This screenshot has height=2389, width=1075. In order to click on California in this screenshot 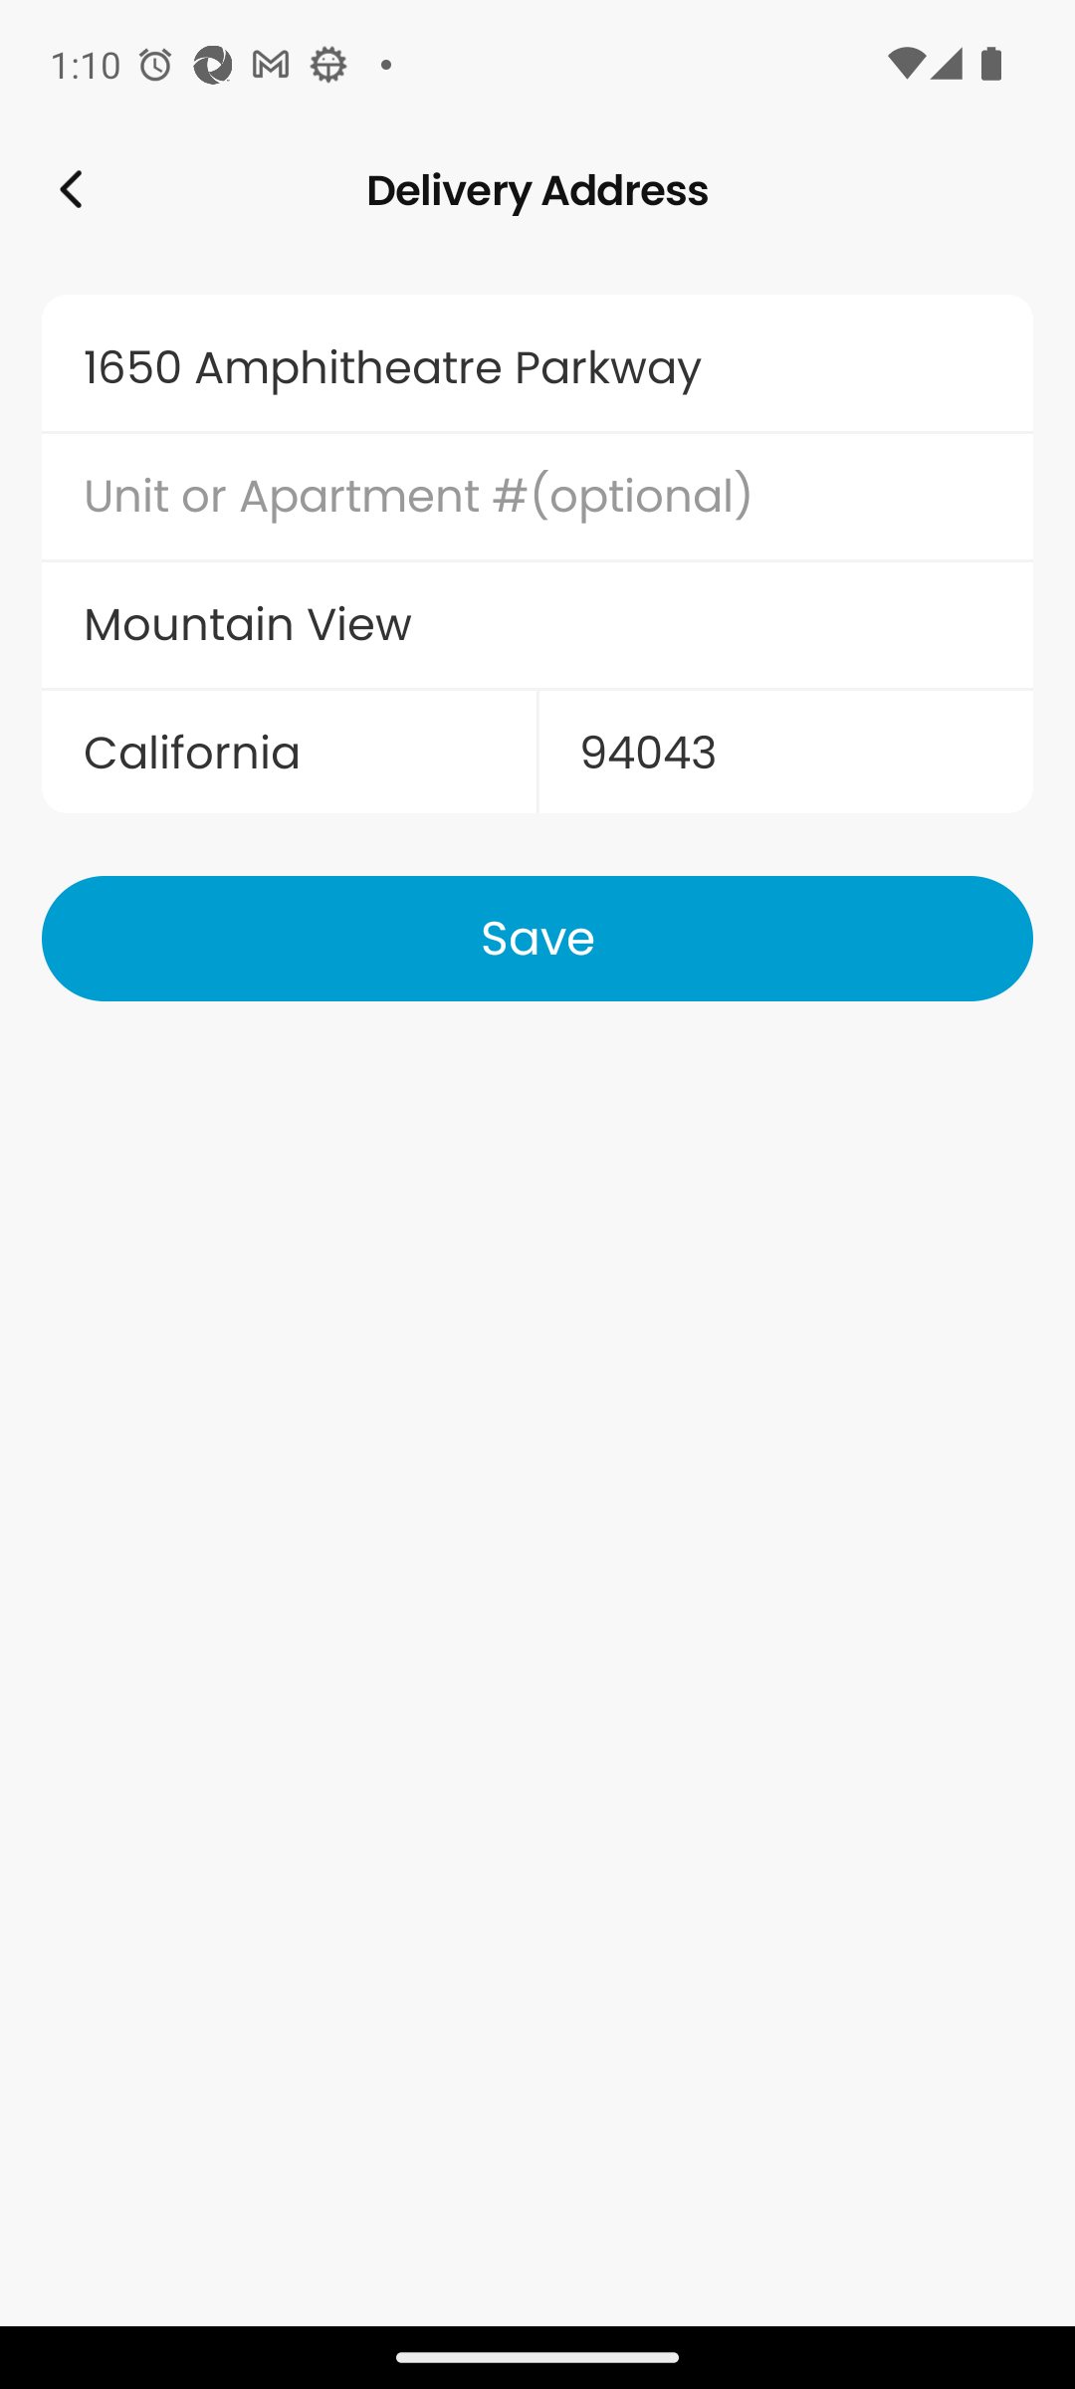, I will do `click(289, 753)`.